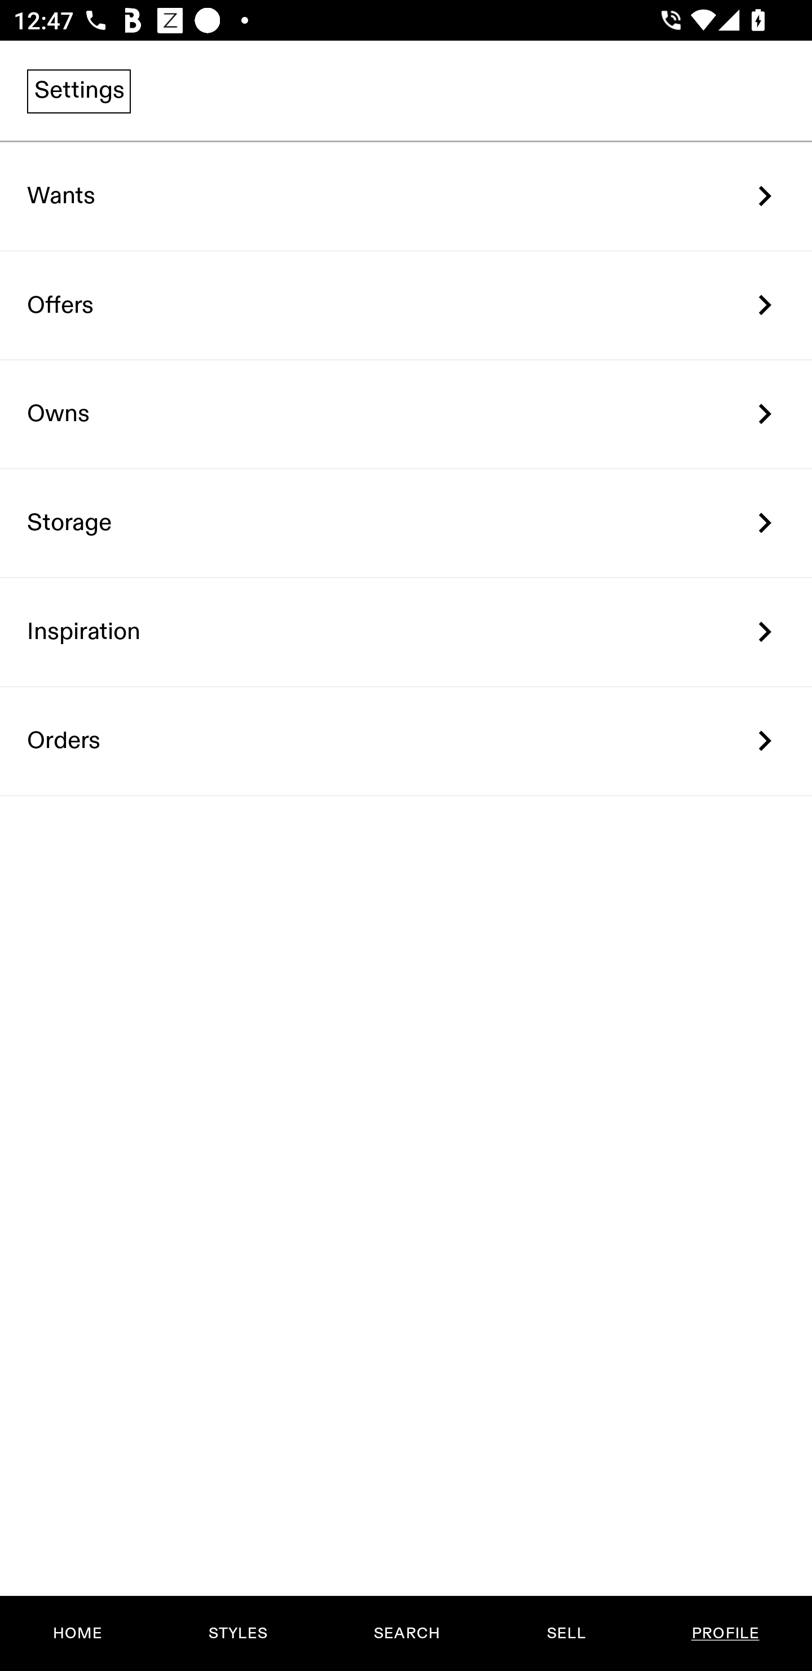 The height and width of the screenshot is (1671, 812). What do you see at coordinates (566, 1633) in the screenshot?
I see `SELL` at bounding box center [566, 1633].